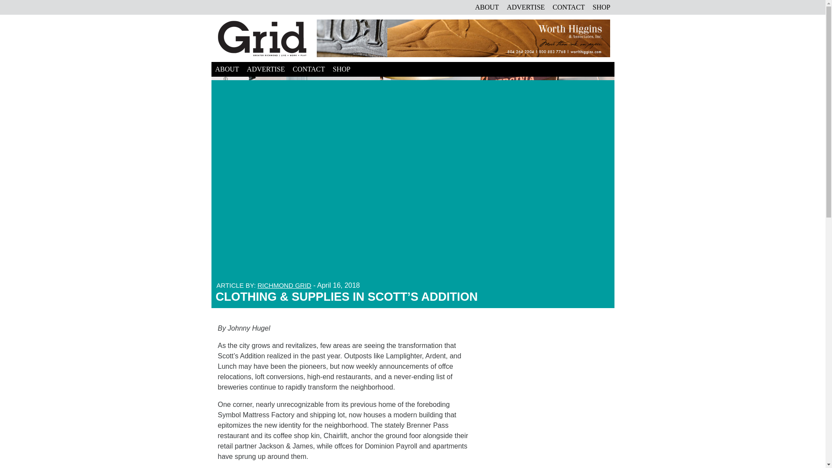 This screenshot has width=832, height=468. I want to click on CONTACT, so click(309, 69).